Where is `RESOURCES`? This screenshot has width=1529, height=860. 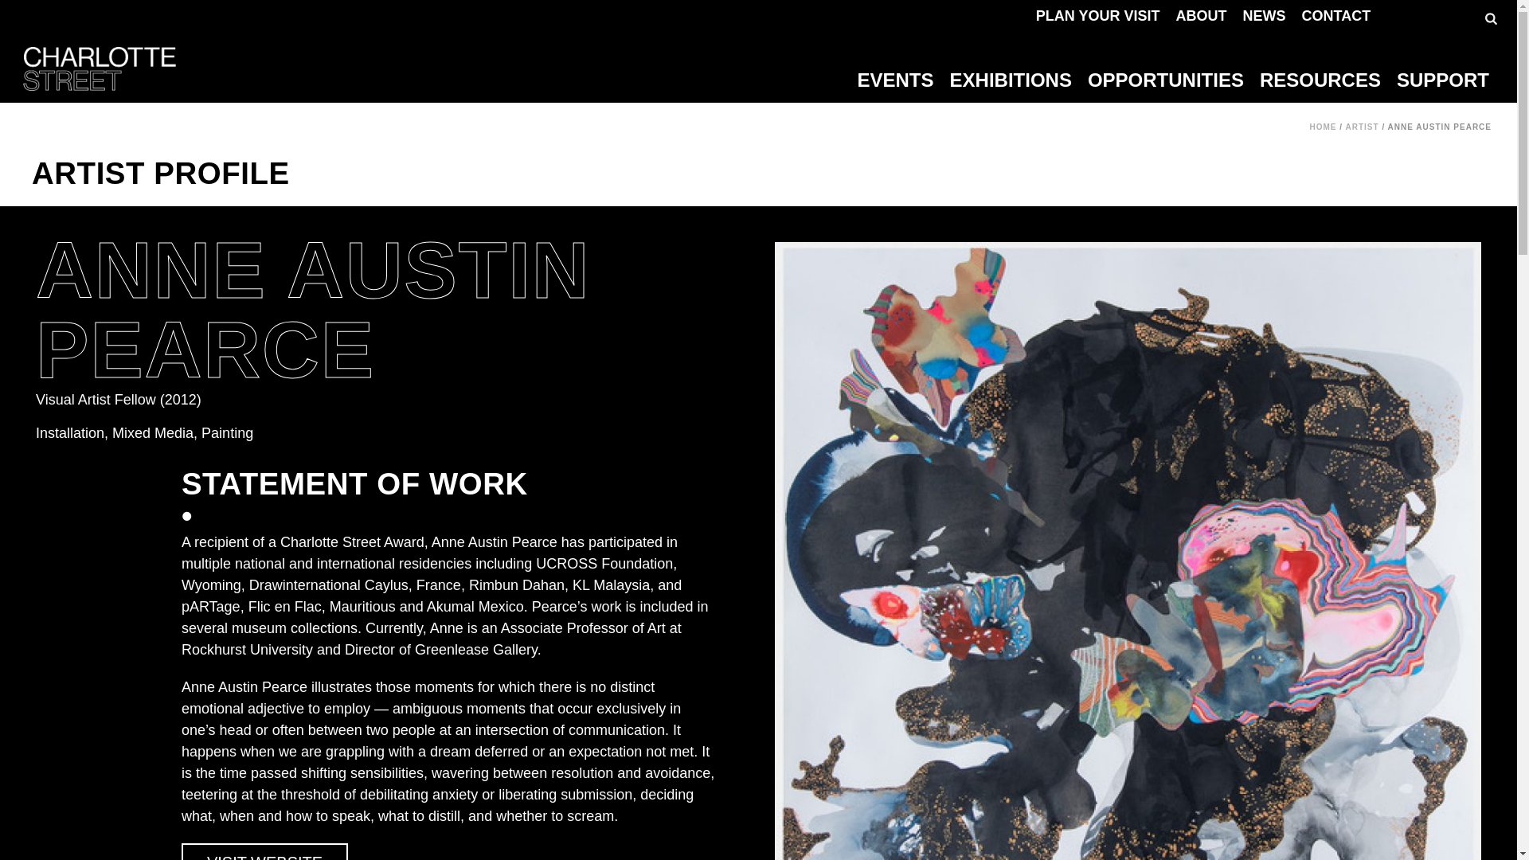
RESOURCES is located at coordinates (1324, 80).